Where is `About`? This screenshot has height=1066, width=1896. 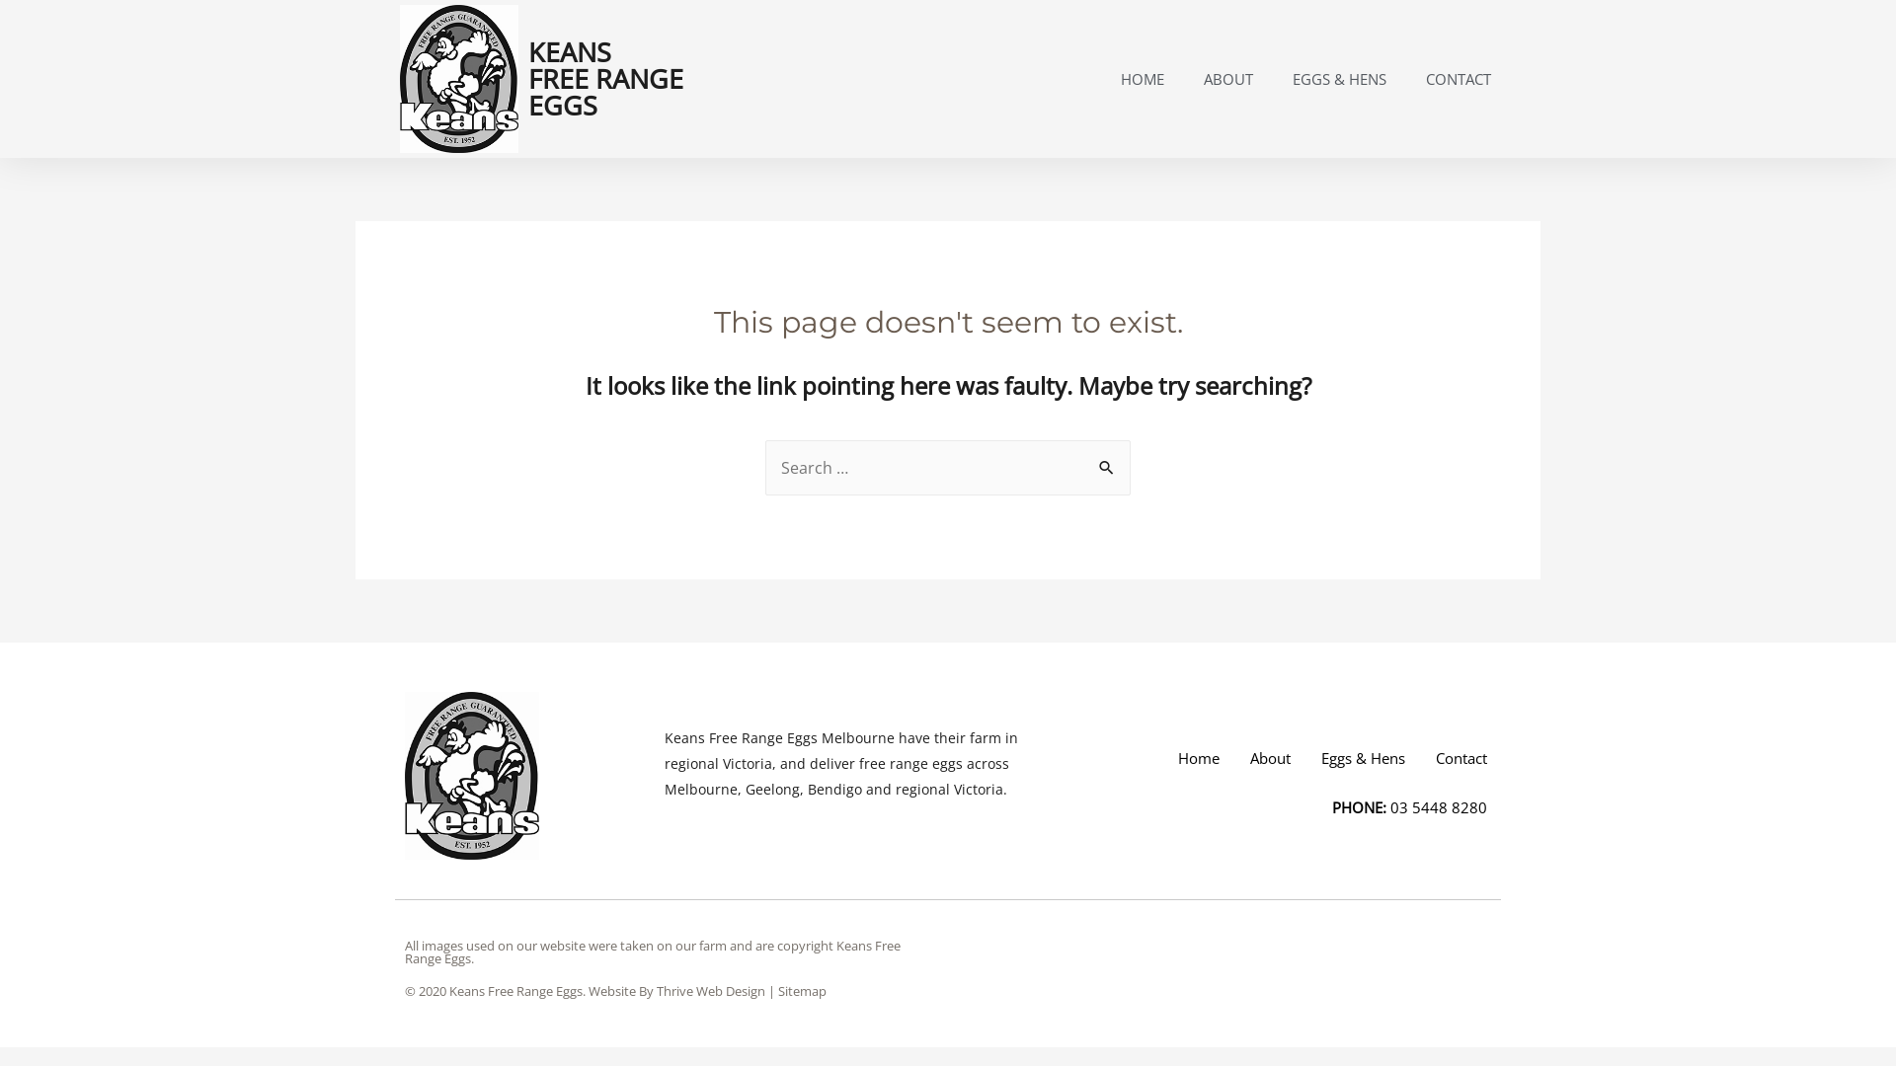 About is located at coordinates (1270, 758).